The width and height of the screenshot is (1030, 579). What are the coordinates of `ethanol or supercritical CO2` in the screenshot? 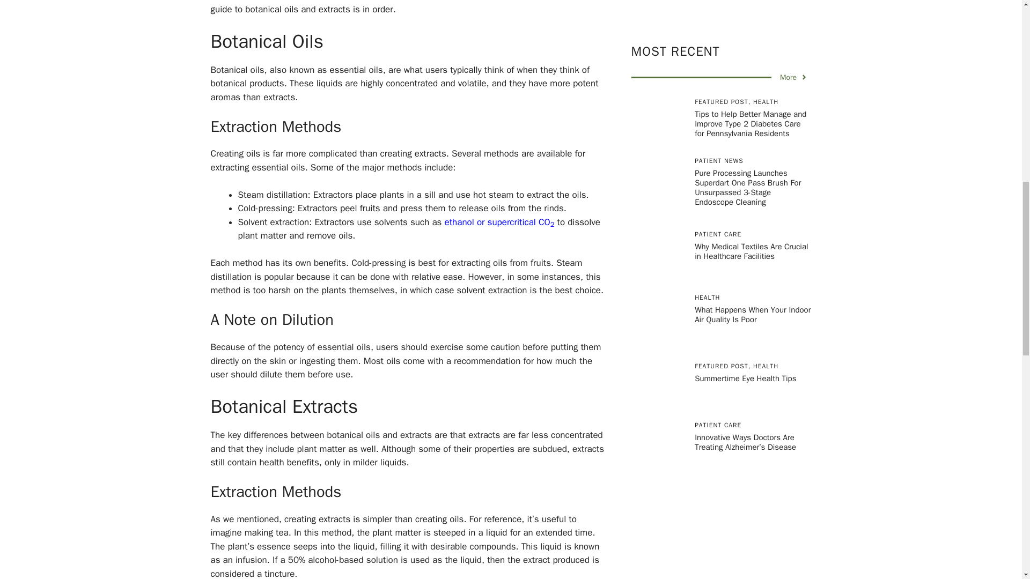 It's located at (499, 222).